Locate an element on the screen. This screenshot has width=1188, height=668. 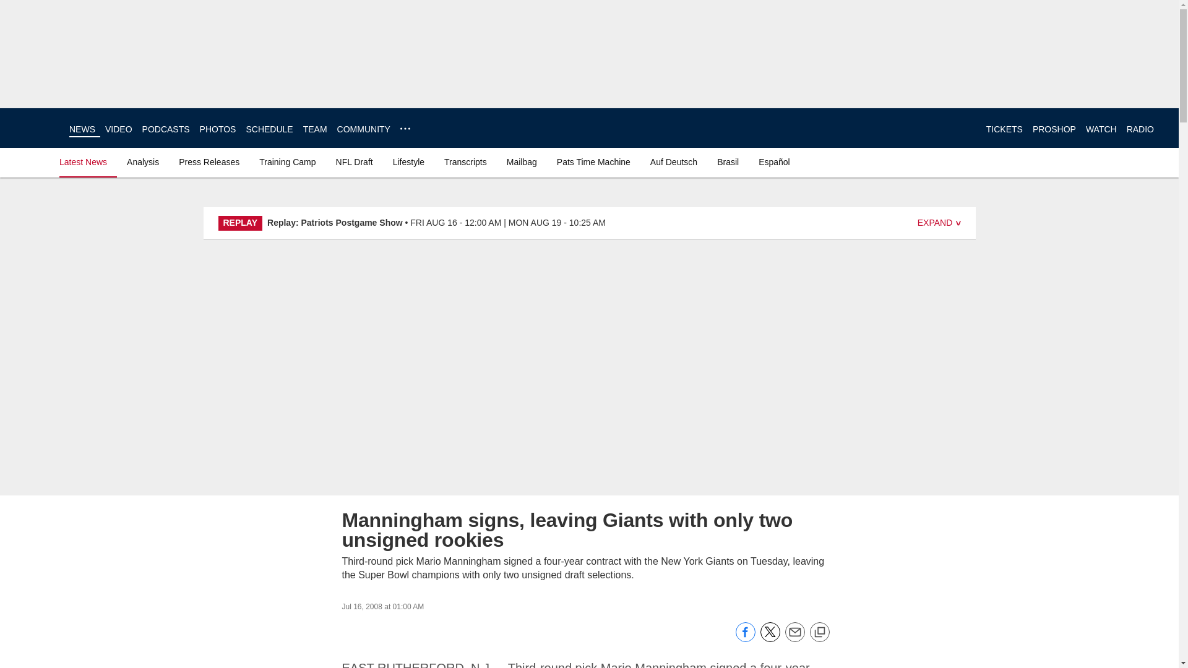
COMMUNITY is located at coordinates (364, 129).